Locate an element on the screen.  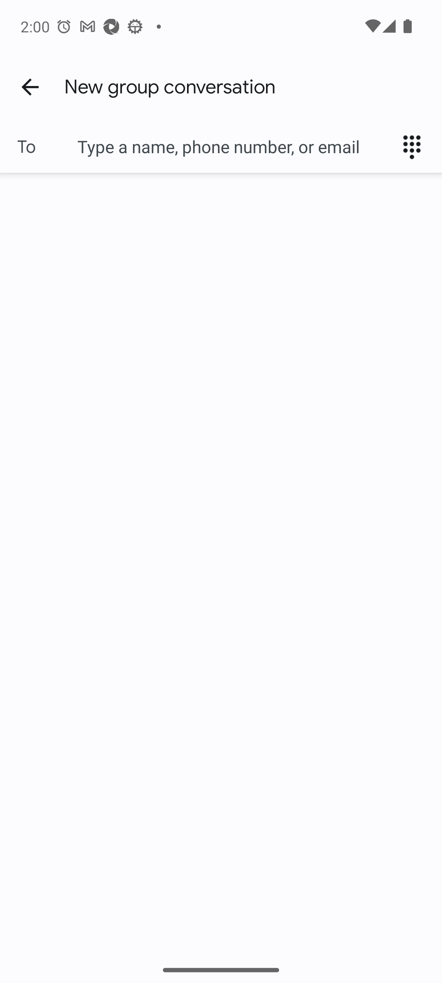
Navigate up is located at coordinates (30, 86).